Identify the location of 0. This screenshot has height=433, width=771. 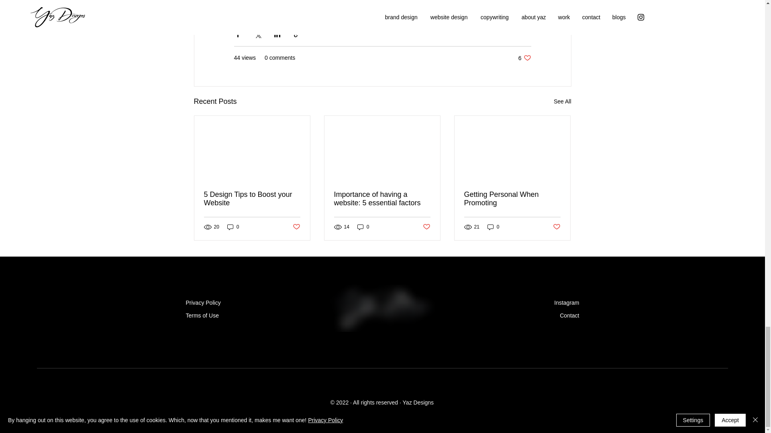
(363, 227).